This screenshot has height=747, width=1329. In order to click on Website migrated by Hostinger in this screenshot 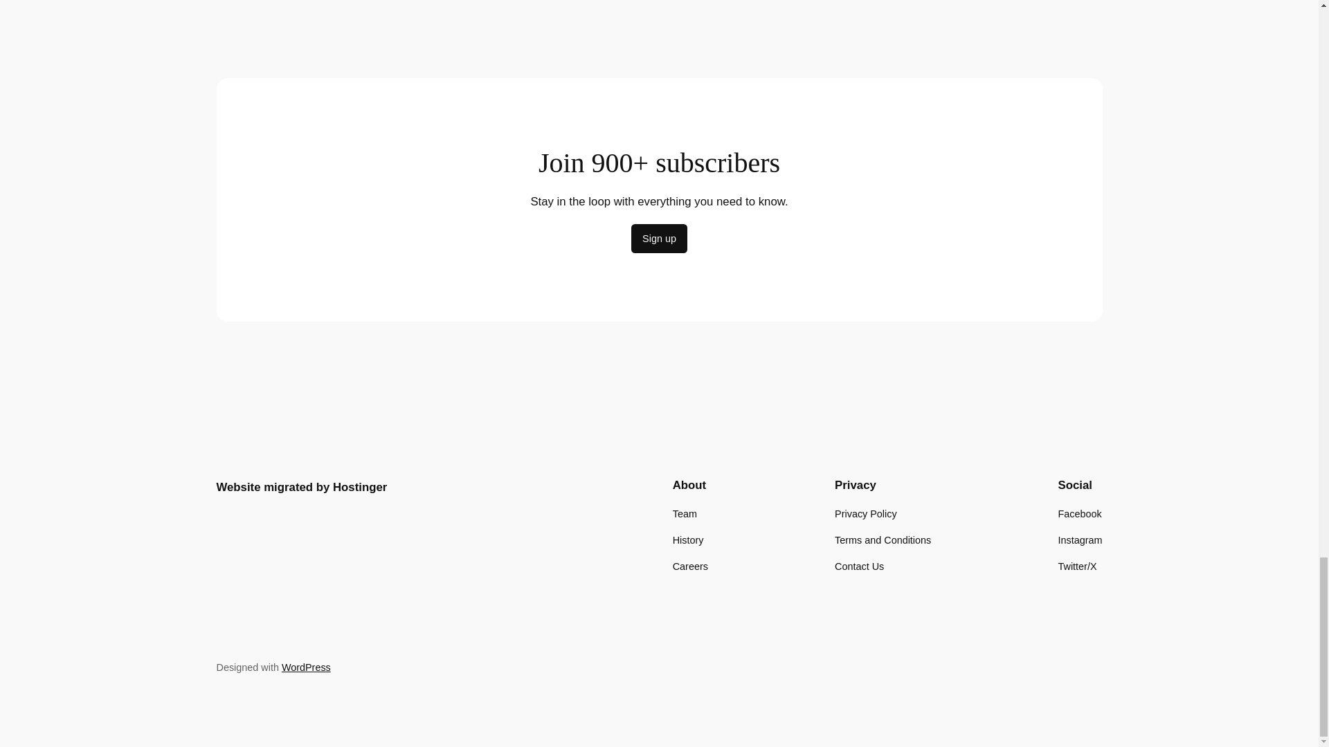, I will do `click(300, 487)`.